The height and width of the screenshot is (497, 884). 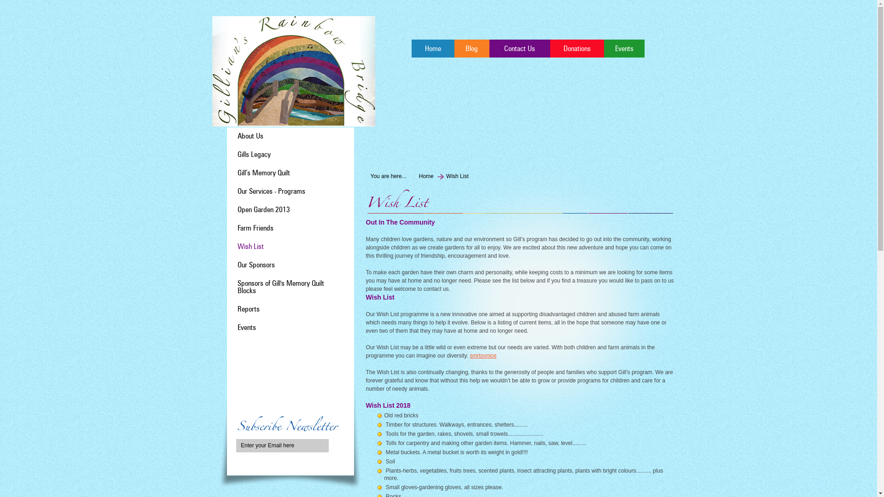 What do you see at coordinates (471, 49) in the screenshot?
I see `Blog` at bounding box center [471, 49].